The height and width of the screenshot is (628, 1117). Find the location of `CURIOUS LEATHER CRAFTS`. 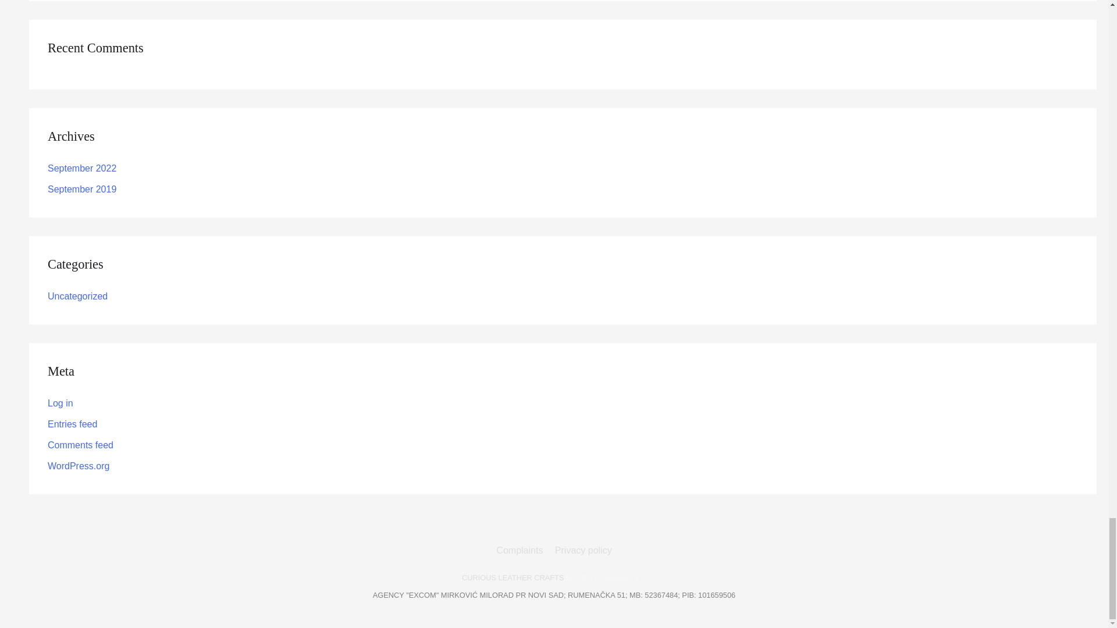

CURIOUS LEATHER CRAFTS is located at coordinates (513, 578).